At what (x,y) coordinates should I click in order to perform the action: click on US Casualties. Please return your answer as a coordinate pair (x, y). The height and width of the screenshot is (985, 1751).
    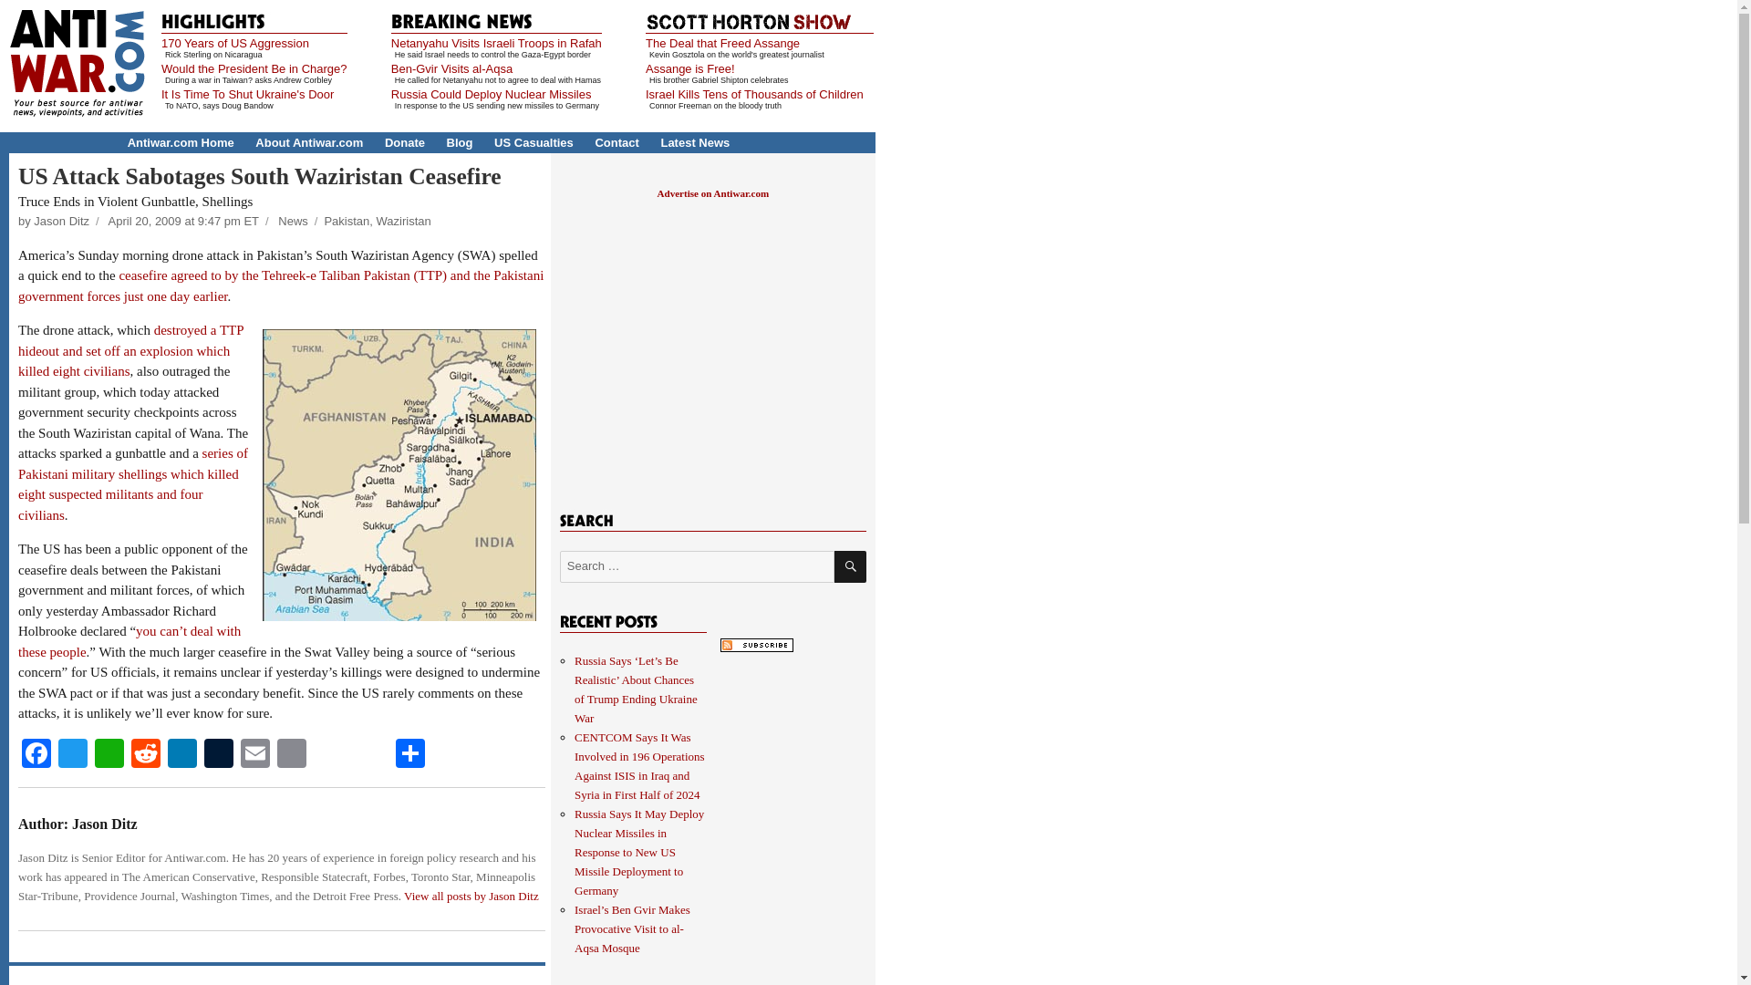
    Looking at the image, I should click on (534, 142).